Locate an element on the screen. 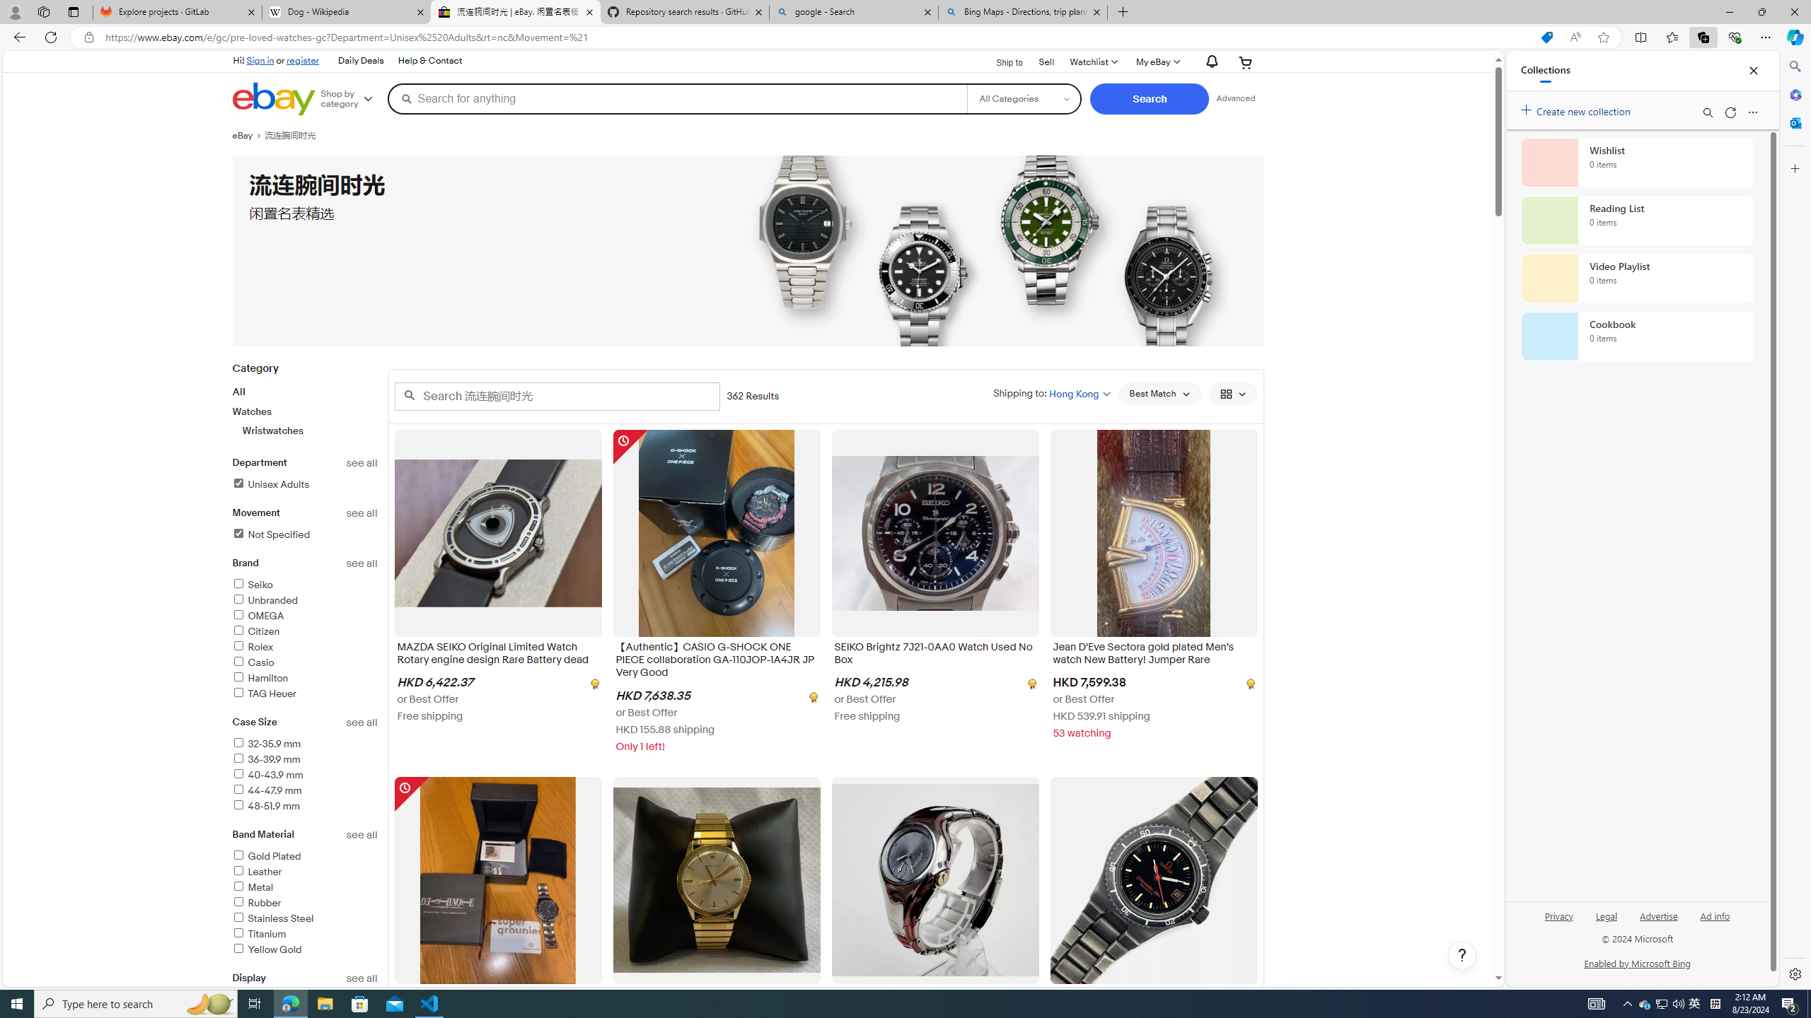  Wristwatches is located at coordinates (311, 430).